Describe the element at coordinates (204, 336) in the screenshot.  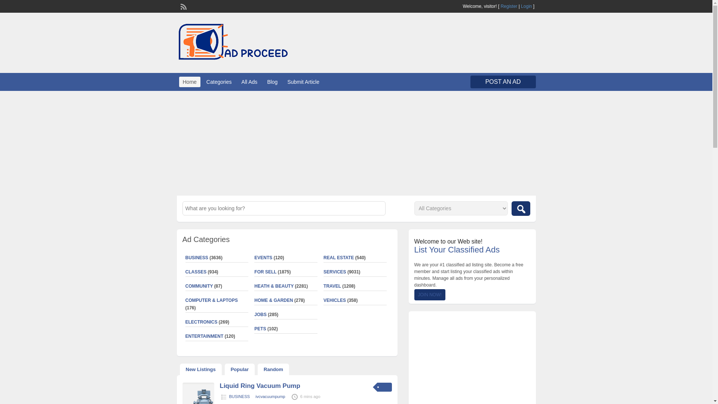
I see `ENTERTAINMENT` at that location.